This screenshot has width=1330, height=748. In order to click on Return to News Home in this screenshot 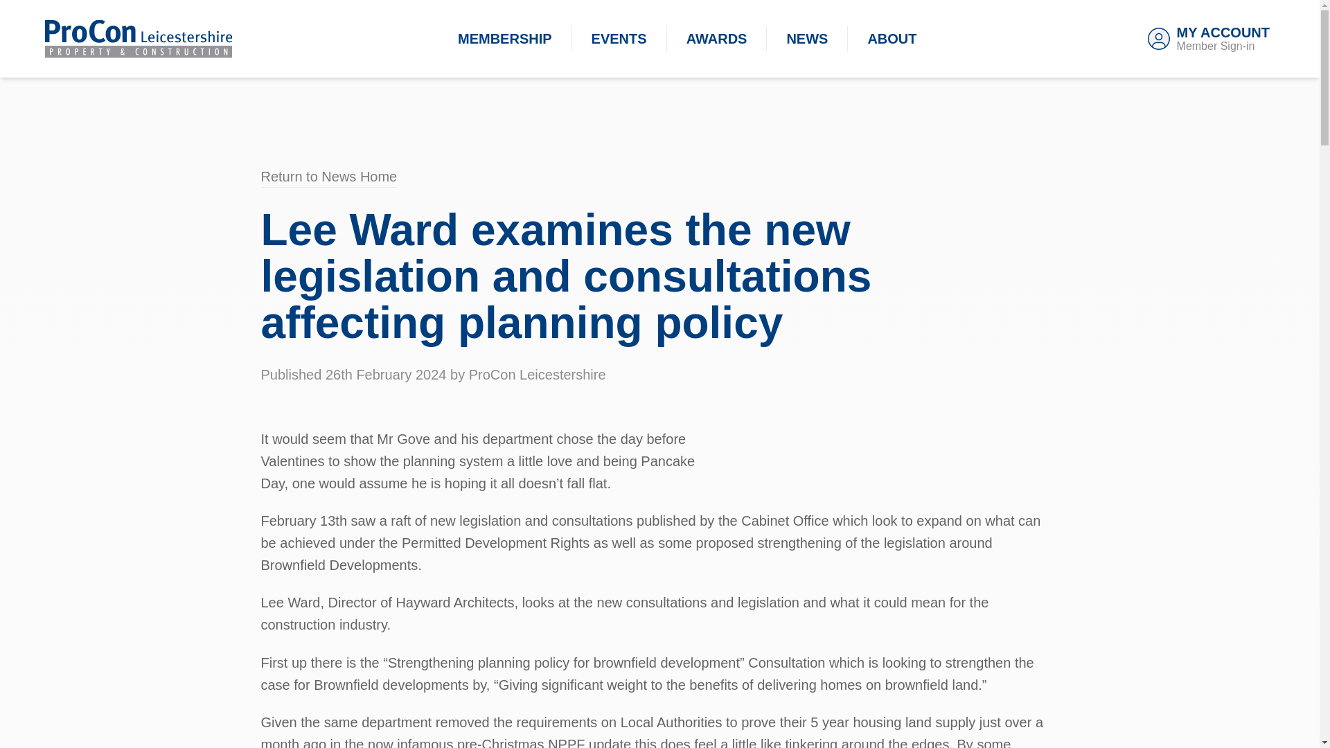, I will do `click(328, 177)`.